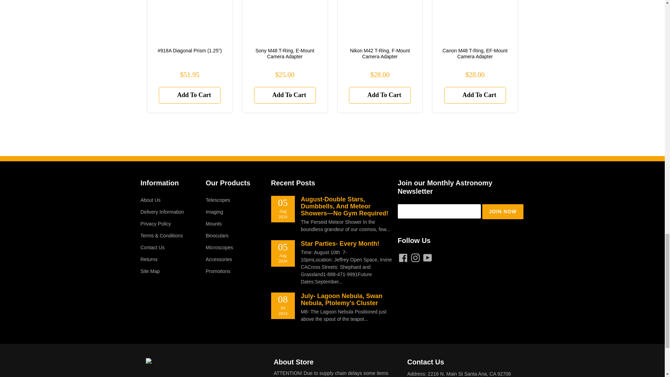 This screenshot has width=670, height=377. Describe the element at coordinates (380, 95) in the screenshot. I see `add to cart` at that location.